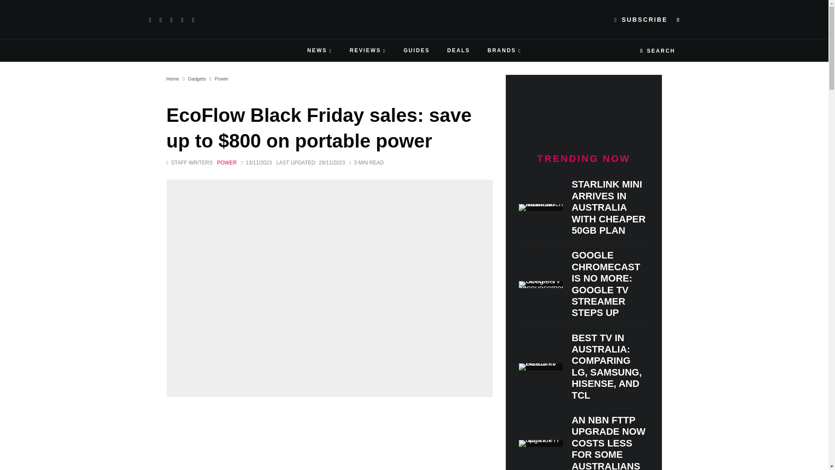  I want to click on NBN FTTP upgrade, so click(541, 443).